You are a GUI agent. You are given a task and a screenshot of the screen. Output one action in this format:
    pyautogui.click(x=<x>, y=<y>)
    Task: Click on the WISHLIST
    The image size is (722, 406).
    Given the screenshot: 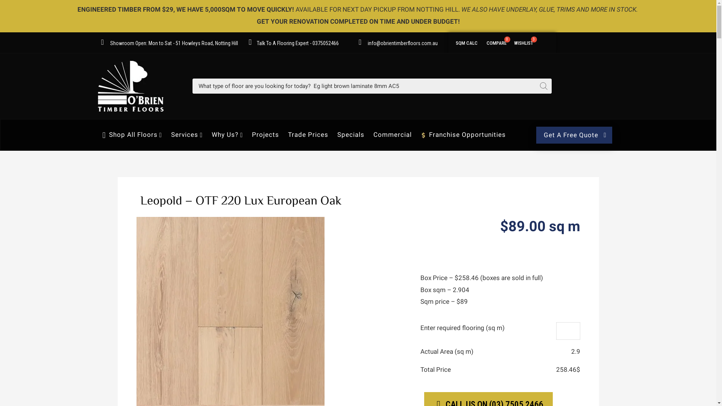 What is the action you would take?
    pyautogui.click(x=523, y=42)
    